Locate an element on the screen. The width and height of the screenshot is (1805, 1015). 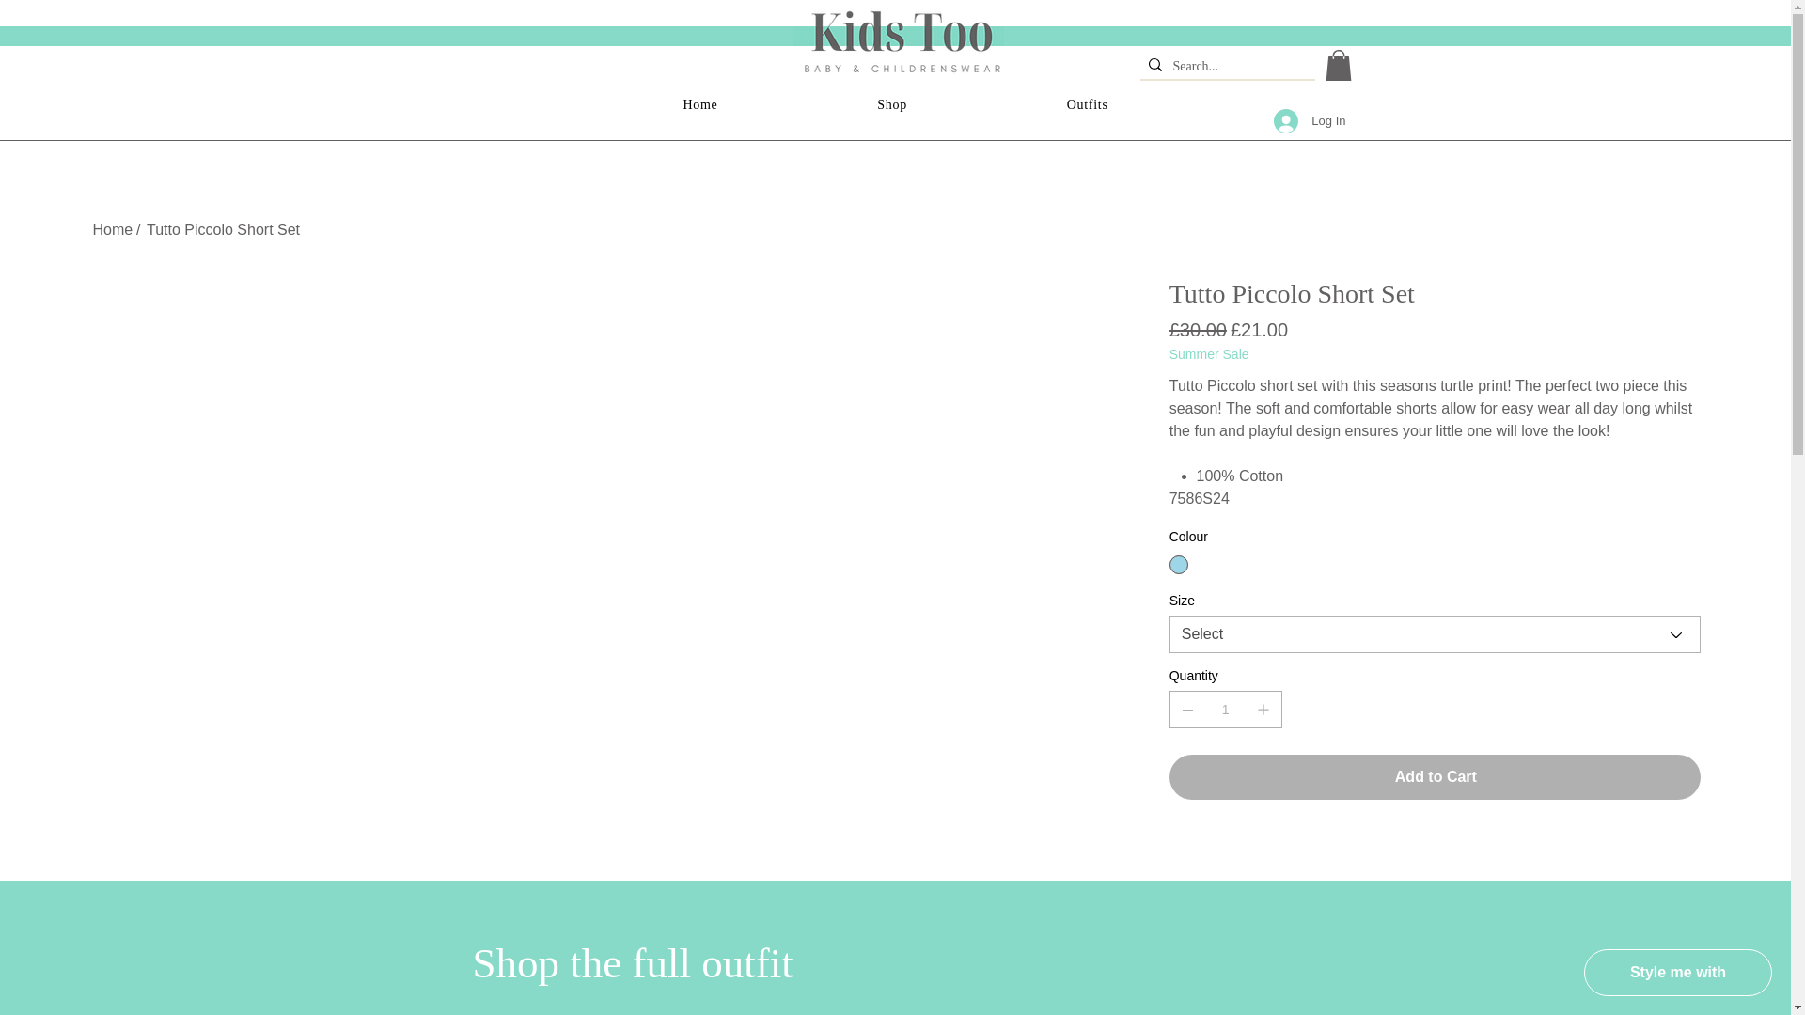
1 is located at coordinates (1226, 710).